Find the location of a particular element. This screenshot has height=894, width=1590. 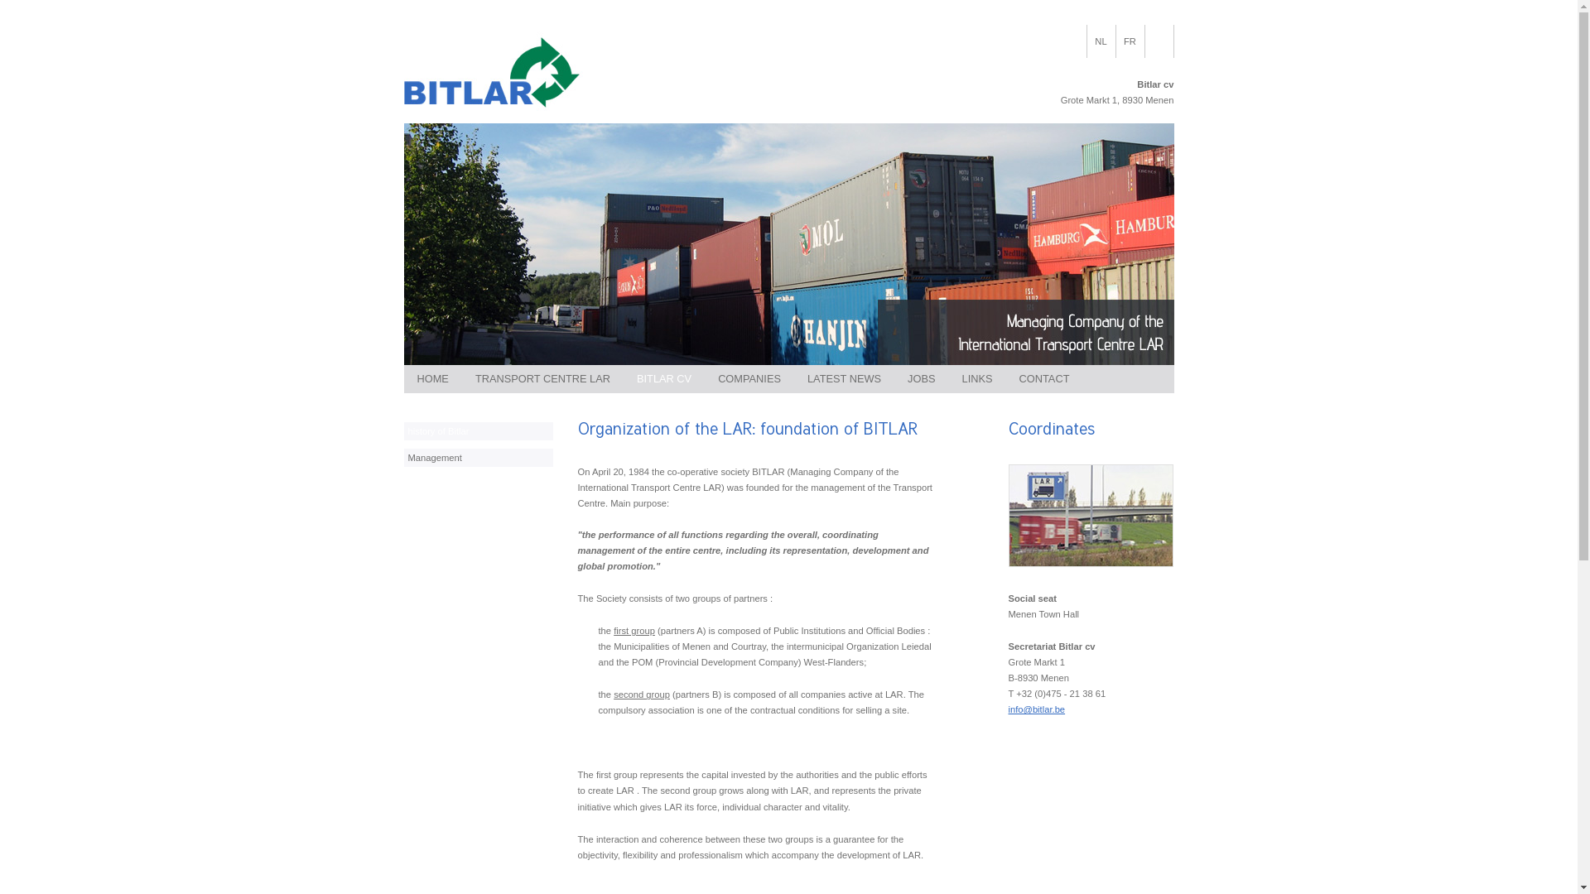

BITLAR CV is located at coordinates (664, 379).